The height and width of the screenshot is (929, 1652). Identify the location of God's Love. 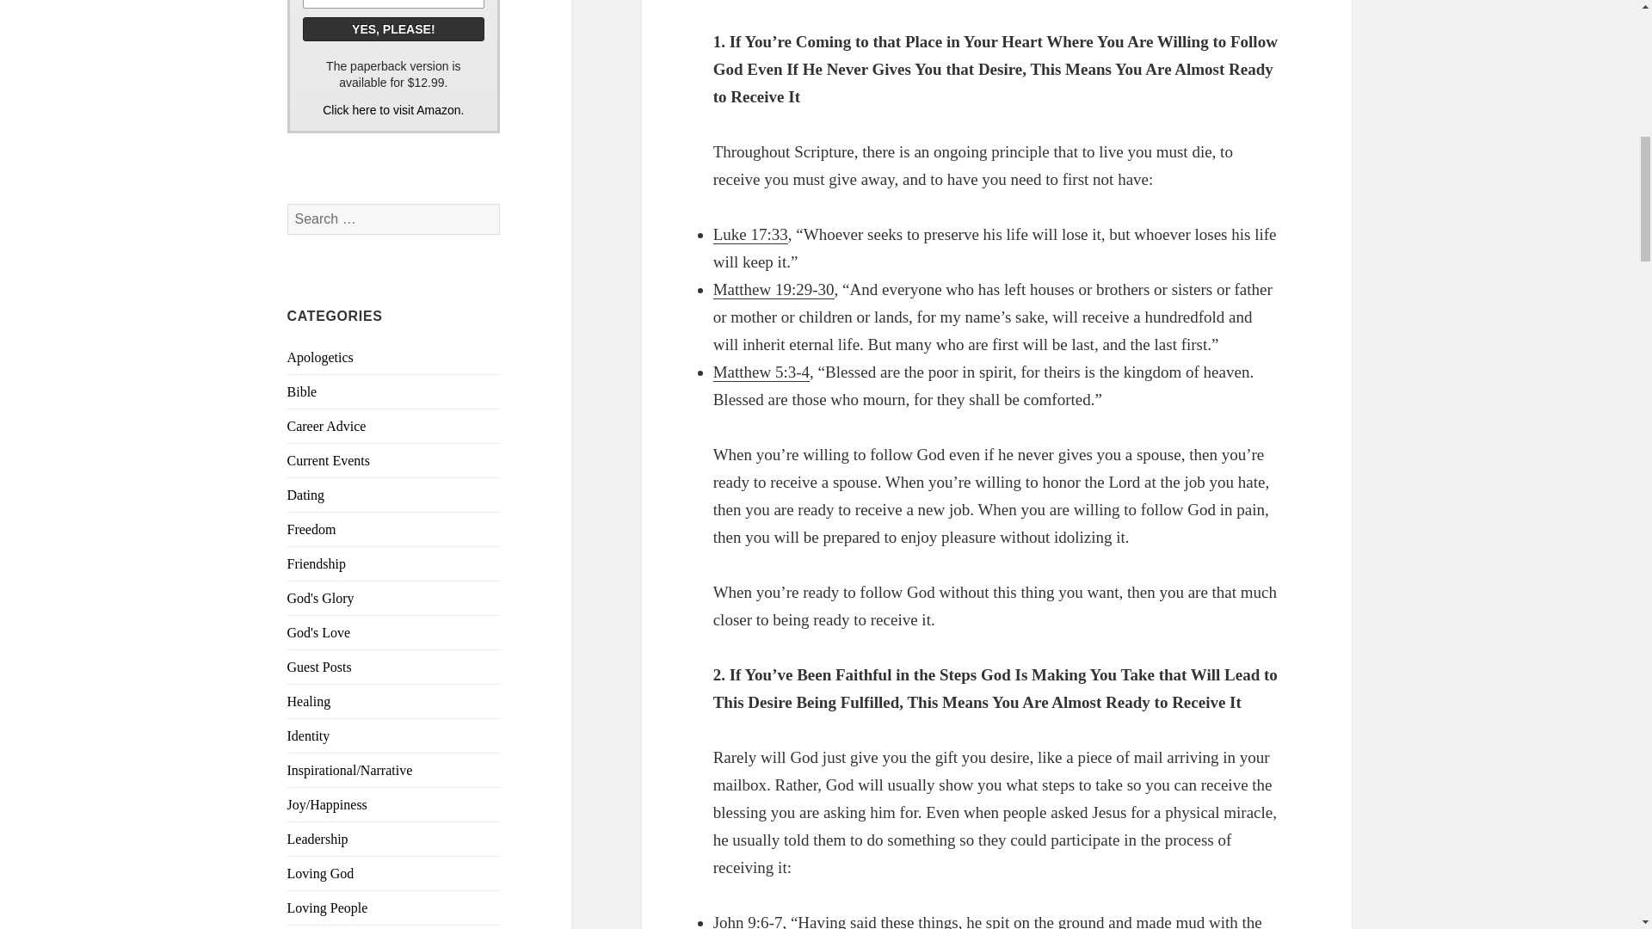
(318, 632).